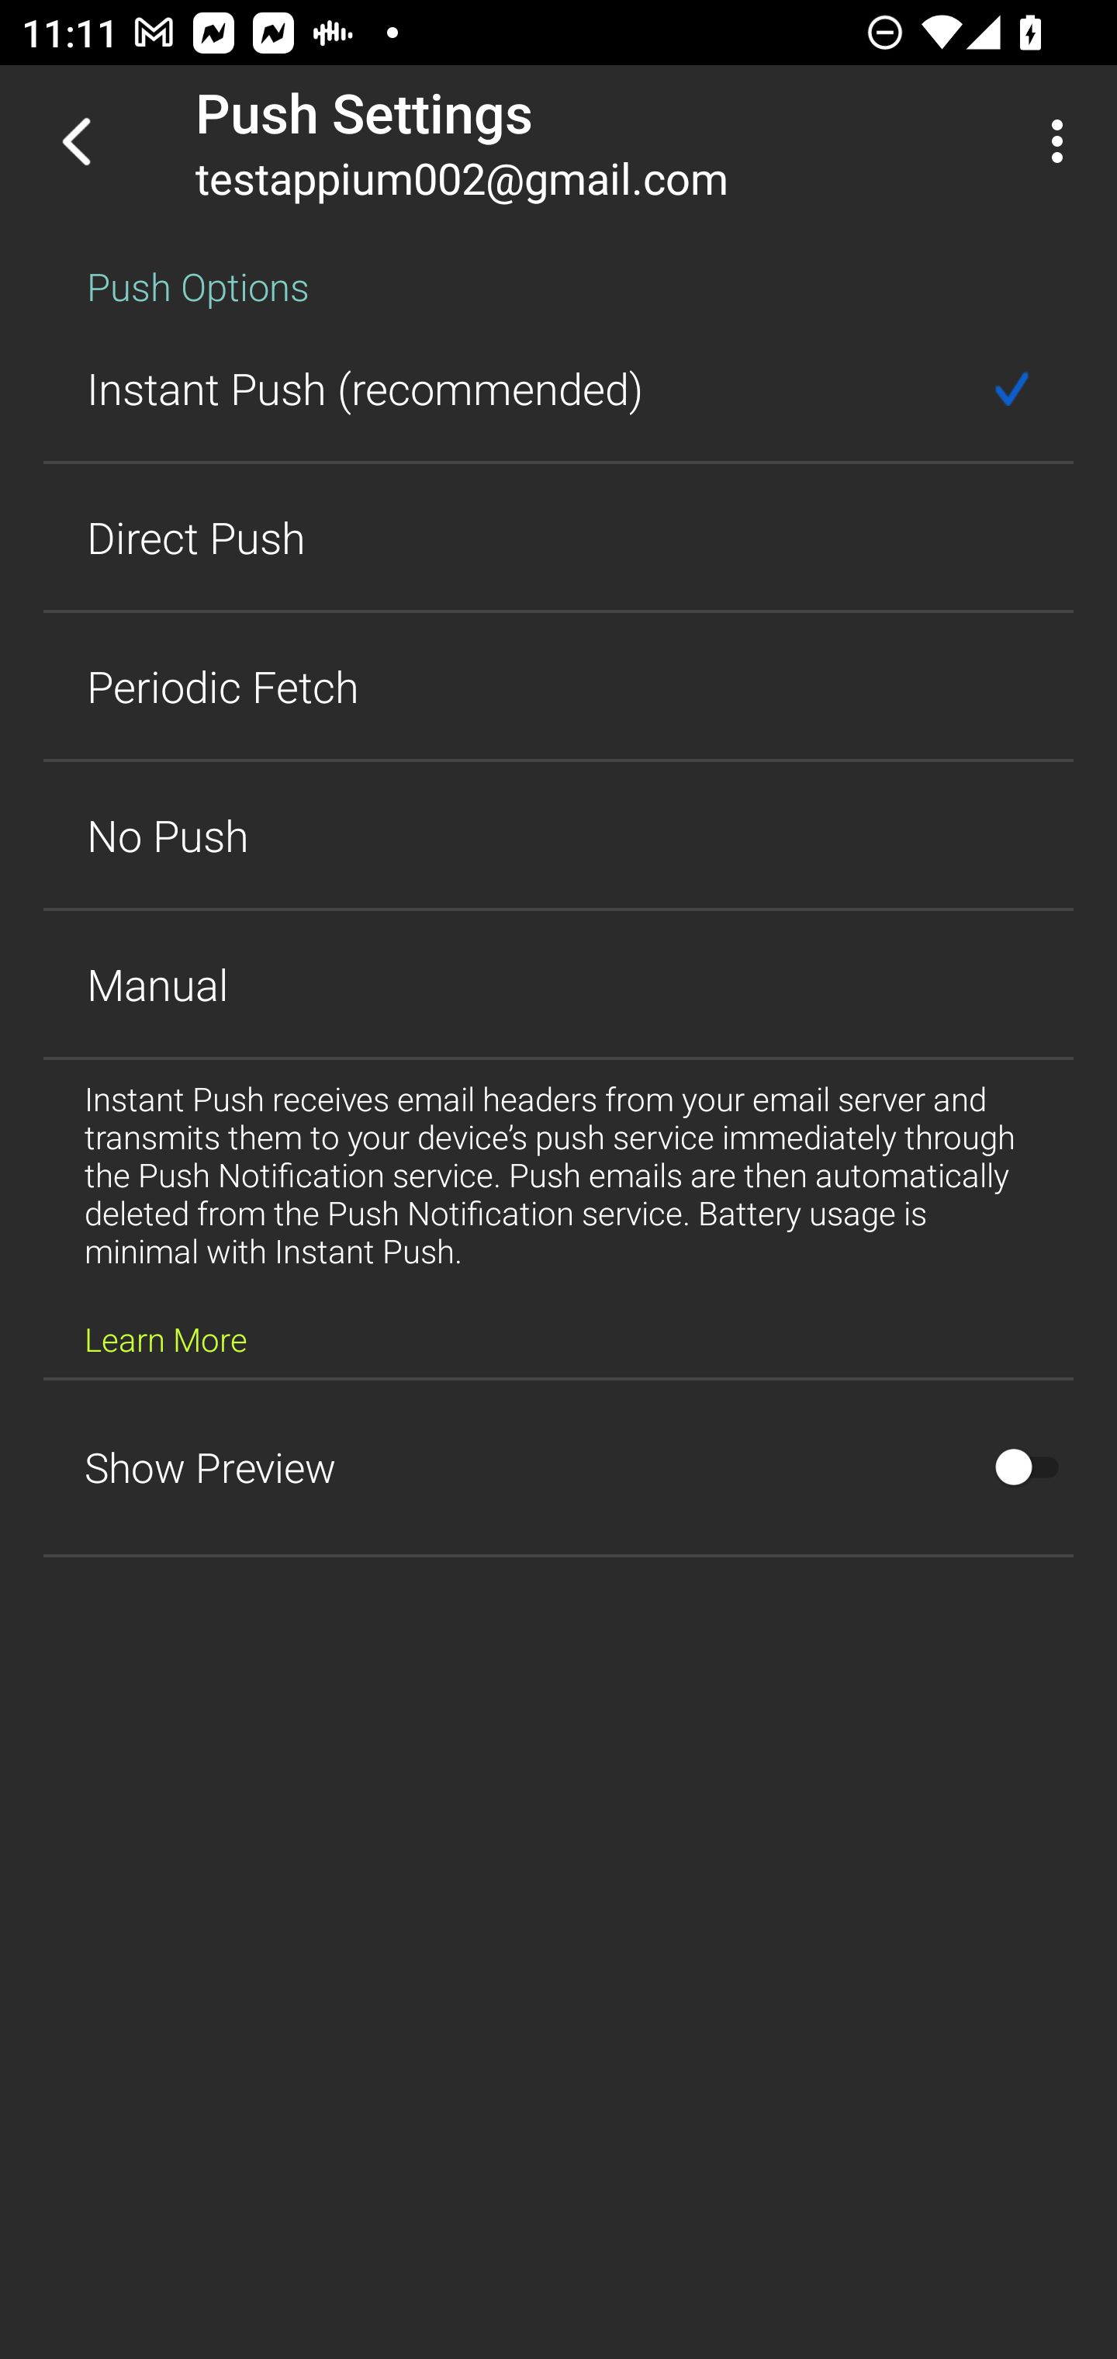 The height and width of the screenshot is (2359, 1117). I want to click on Periodic Fetch, so click(558, 686).